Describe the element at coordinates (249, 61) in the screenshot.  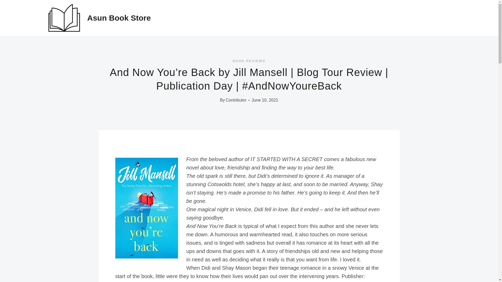
I see `BOOK REVIEWS` at that location.